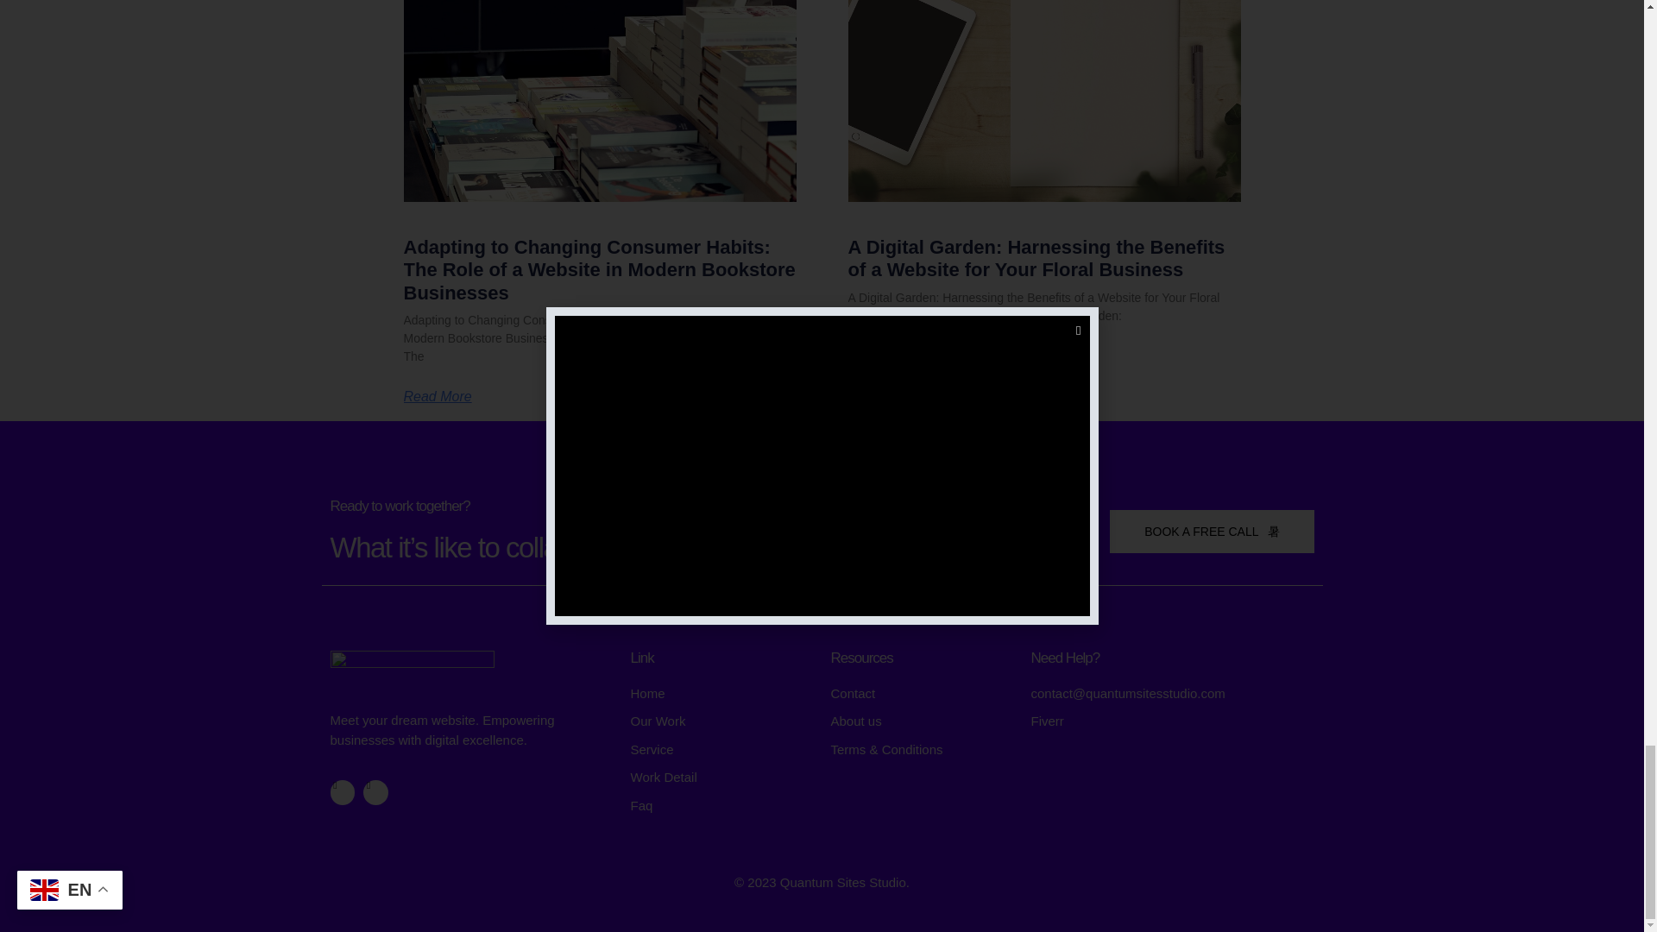 This screenshot has height=932, width=1657. Describe the element at coordinates (721, 806) in the screenshot. I see `Faq` at that location.